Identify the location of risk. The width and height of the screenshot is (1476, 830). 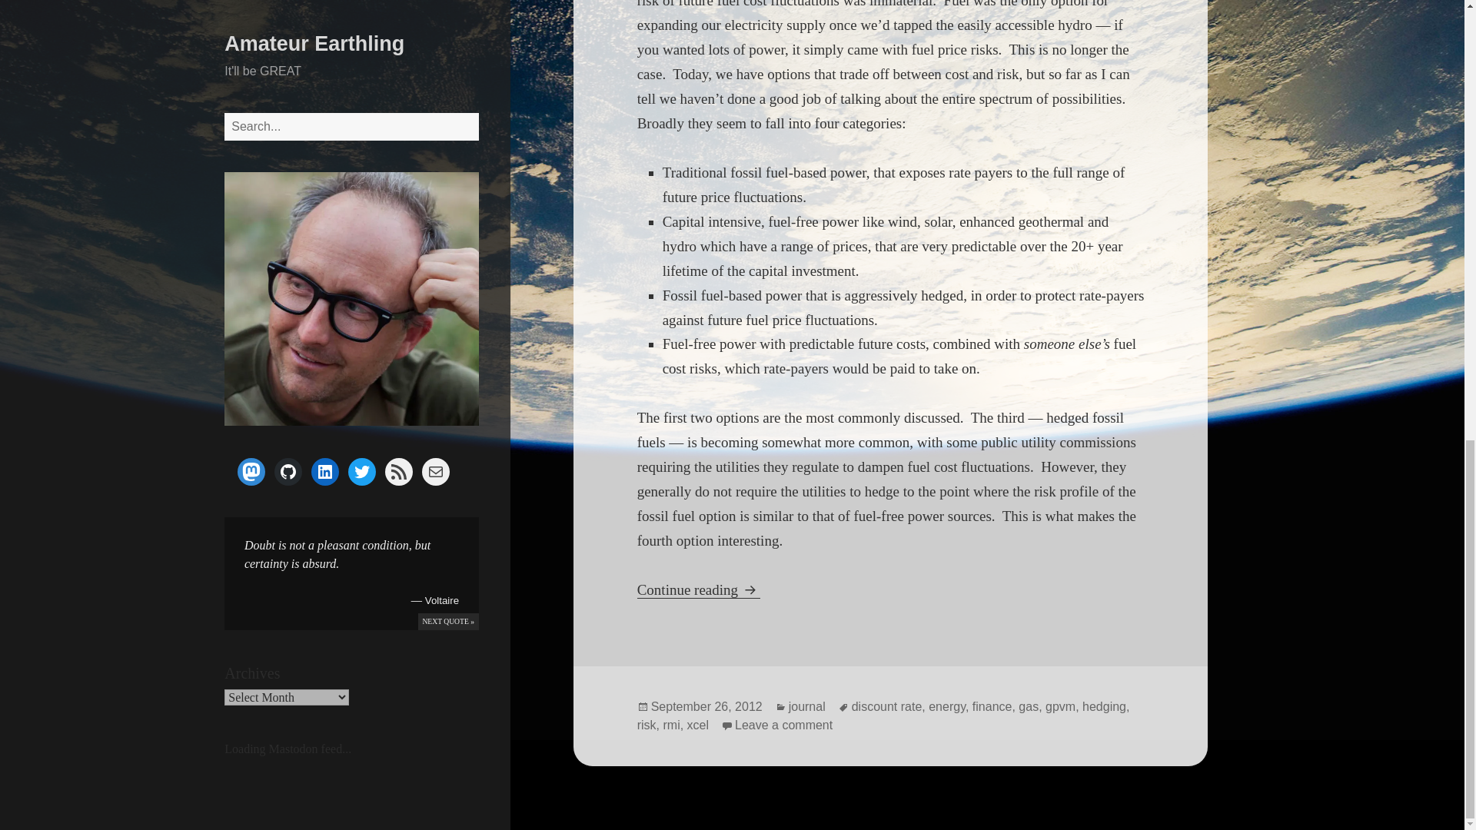
(647, 725).